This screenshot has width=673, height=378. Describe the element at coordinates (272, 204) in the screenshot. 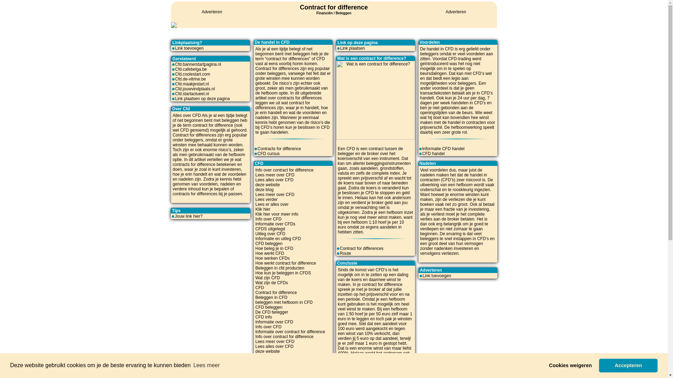

I see `Lees er alles over` at that location.